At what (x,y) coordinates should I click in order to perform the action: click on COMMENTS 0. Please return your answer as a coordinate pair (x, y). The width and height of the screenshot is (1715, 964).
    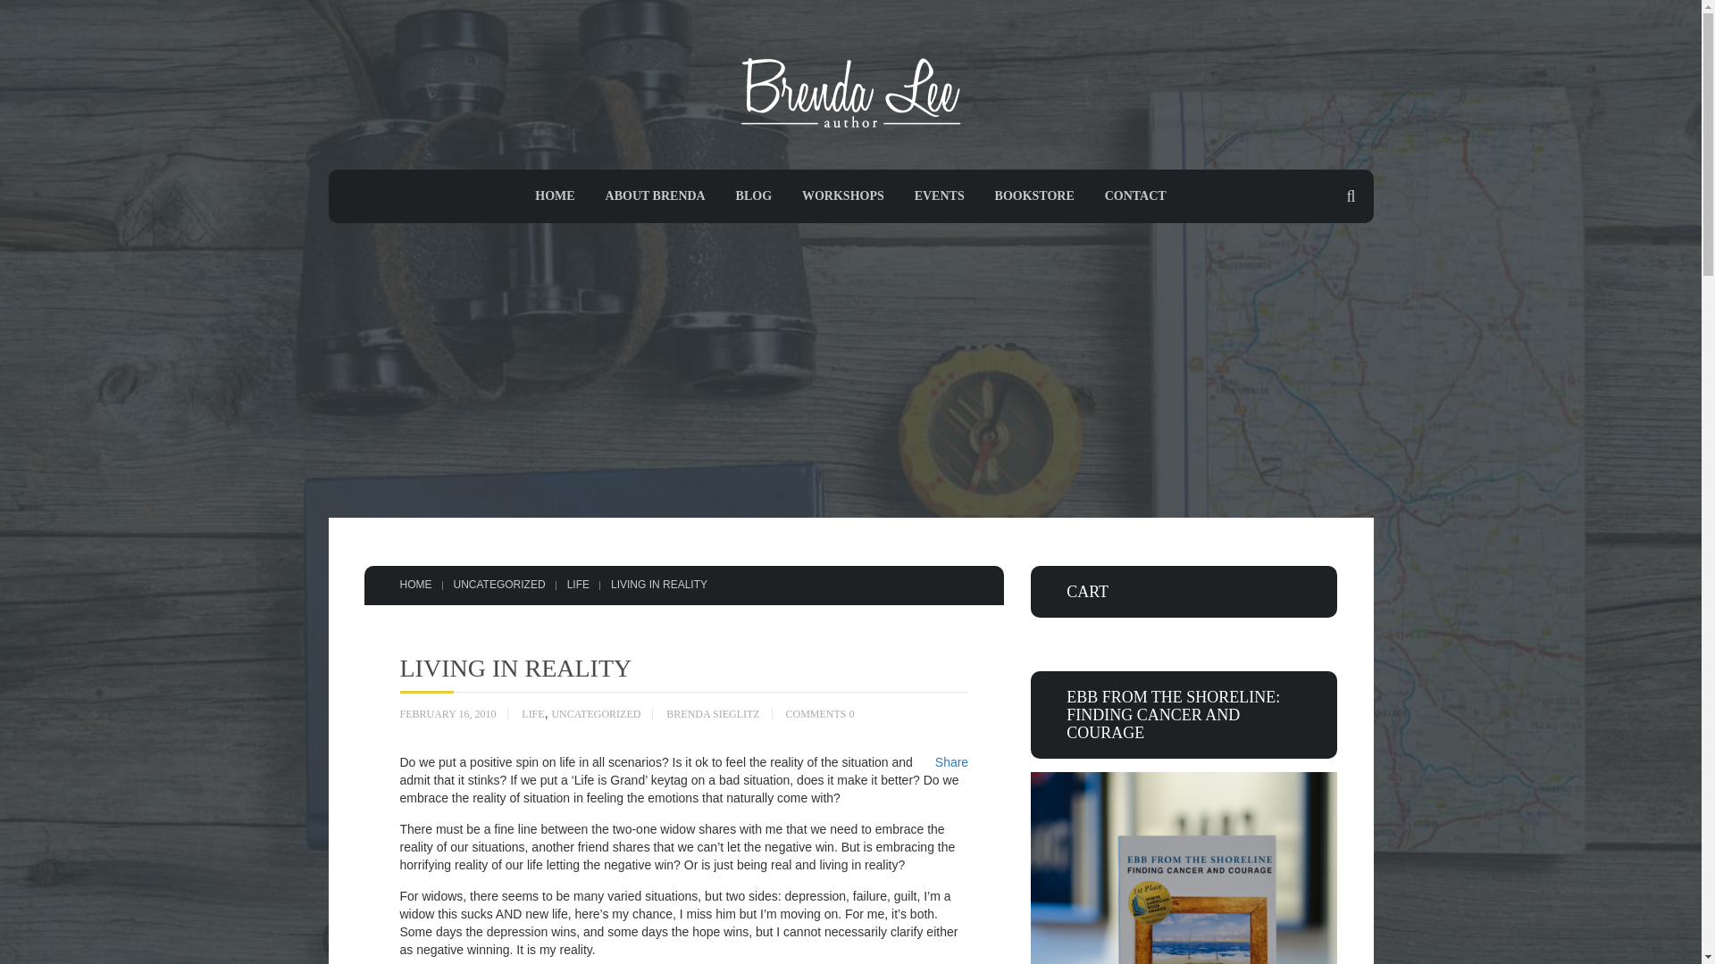
    Looking at the image, I should click on (820, 714).